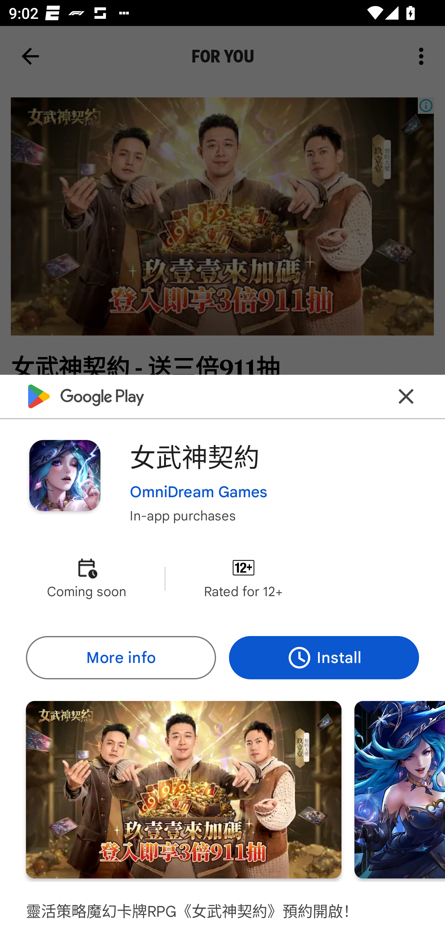 The height and width of the screenshot is (940, 445). Describe the element at coordinates (65, 475) in the screenshot. I see `Image of app or game icon for 女武神契約` at that location.